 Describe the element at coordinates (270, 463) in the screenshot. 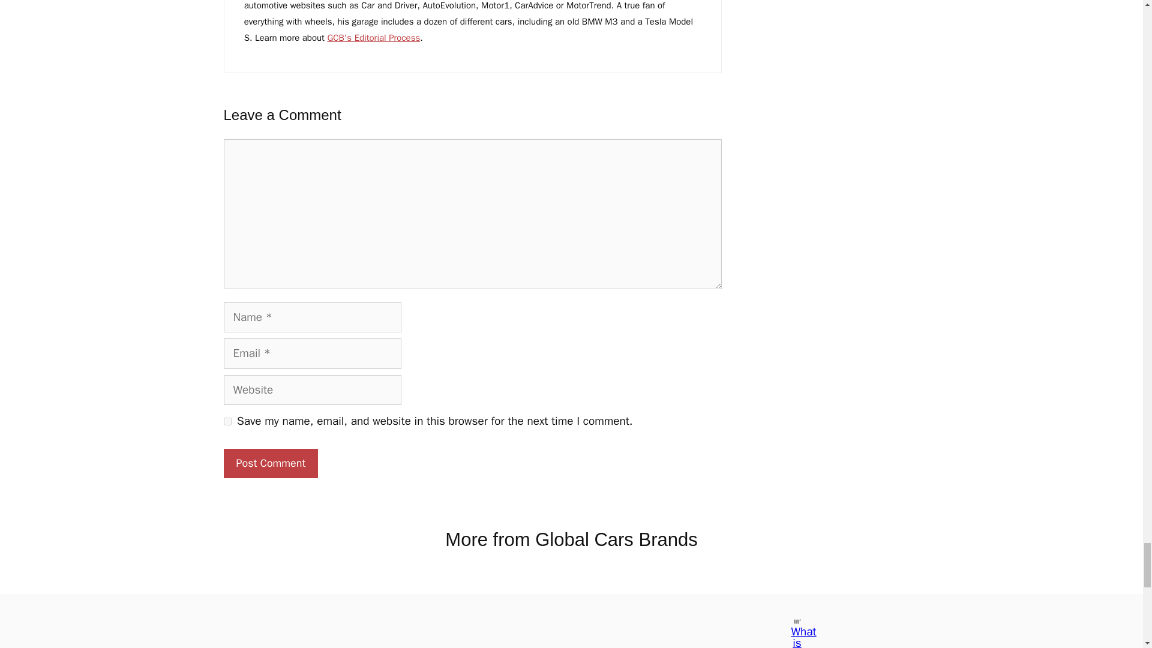

I see `Post Comment` at that location.